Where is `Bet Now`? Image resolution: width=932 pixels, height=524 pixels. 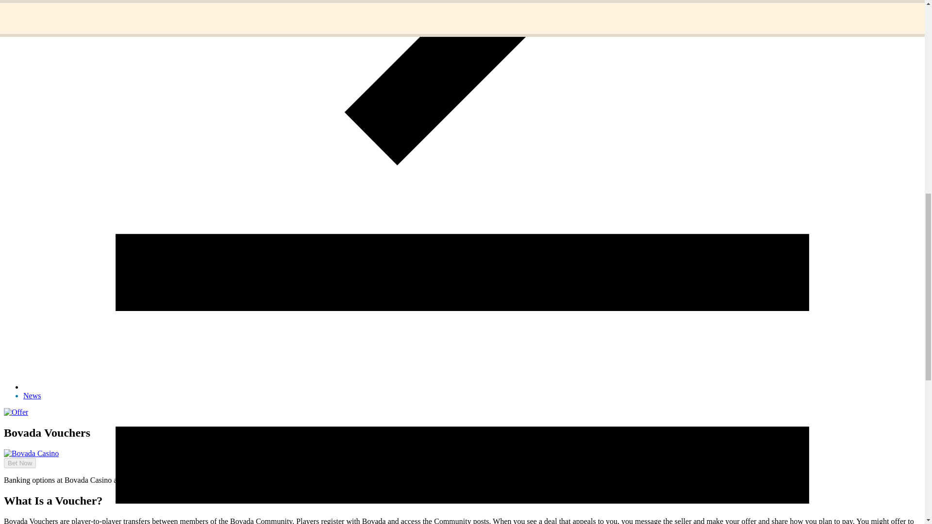
Bet Now is located at coordinates (19, 463).